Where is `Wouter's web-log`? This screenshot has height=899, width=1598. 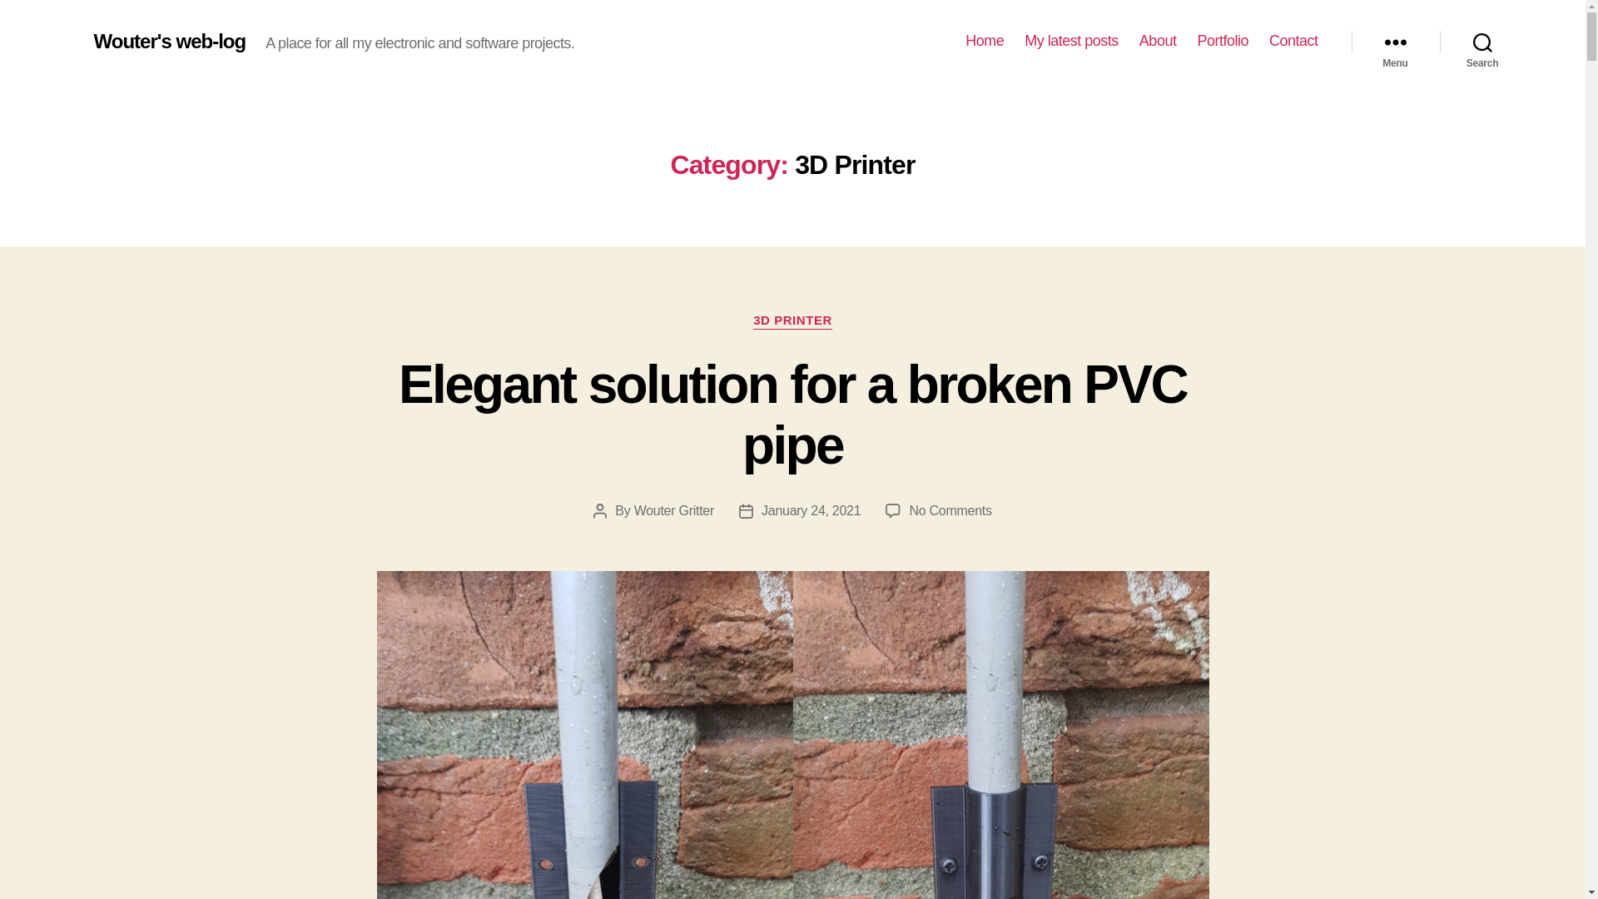
Wouter's web-log is located at coordinates (1222, 41).